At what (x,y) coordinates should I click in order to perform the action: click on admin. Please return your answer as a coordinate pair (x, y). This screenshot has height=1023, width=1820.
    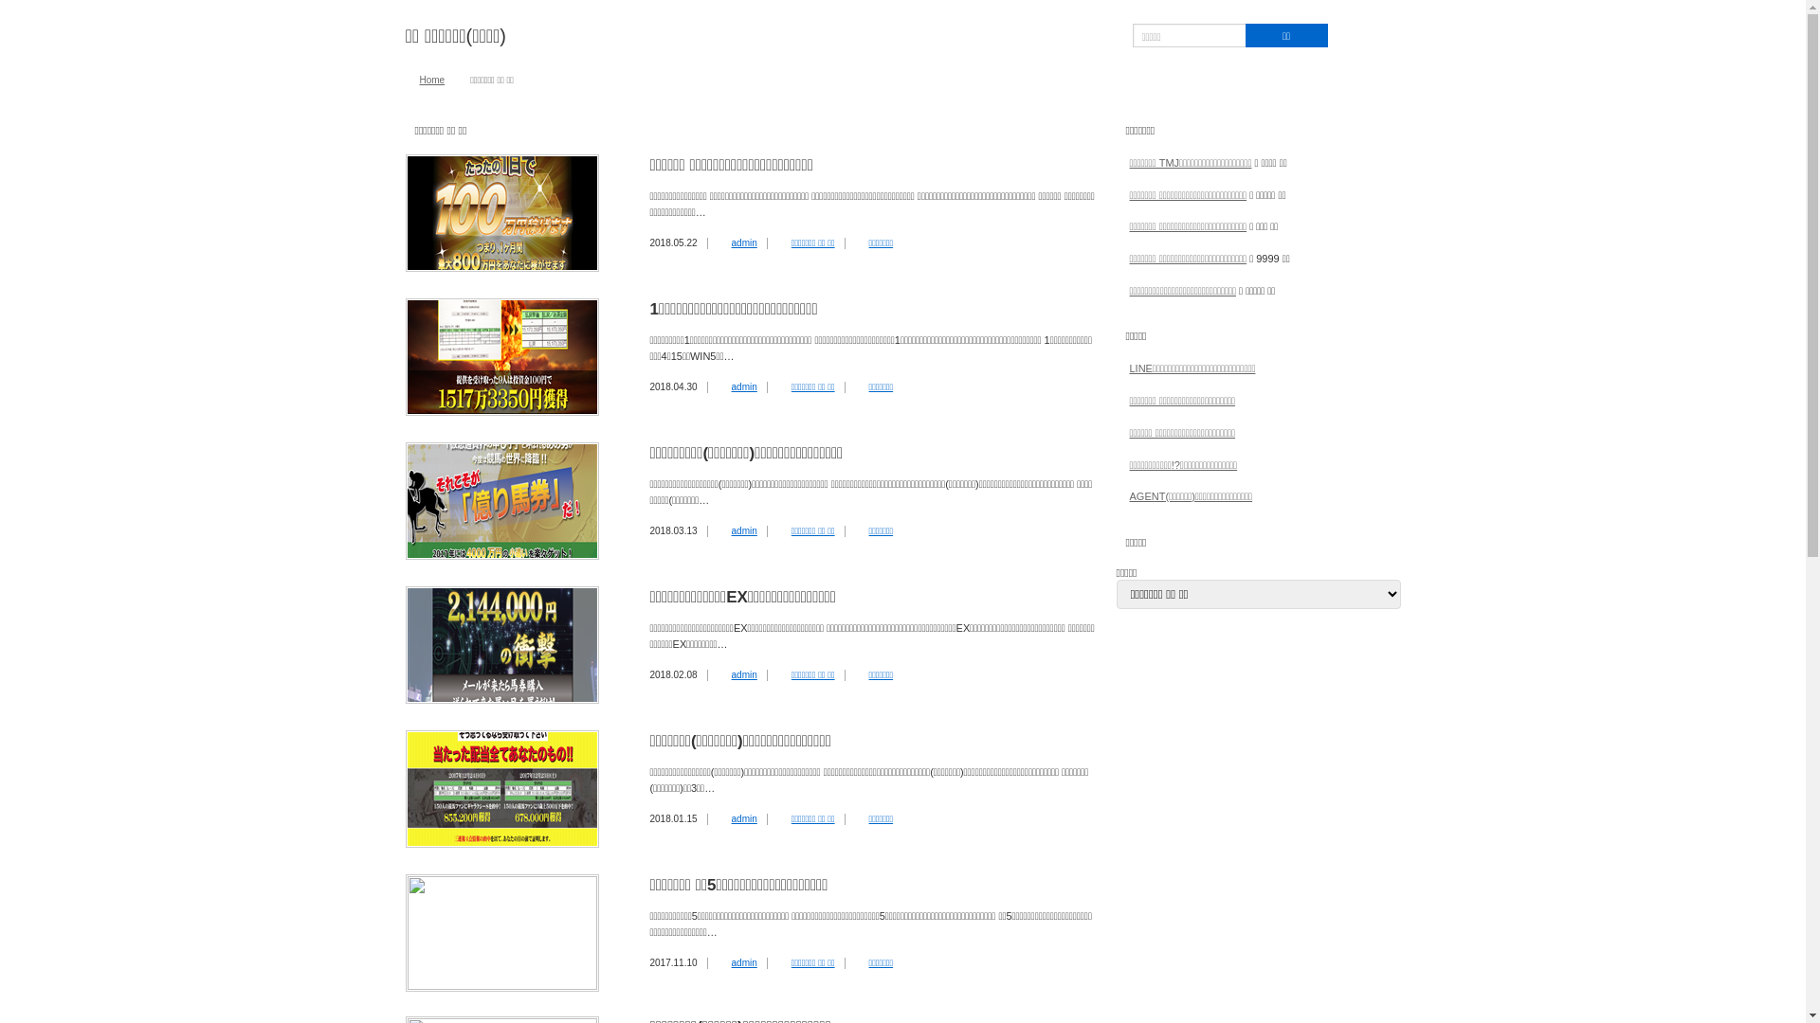
    Looking at the image, I should click on (745, 674).